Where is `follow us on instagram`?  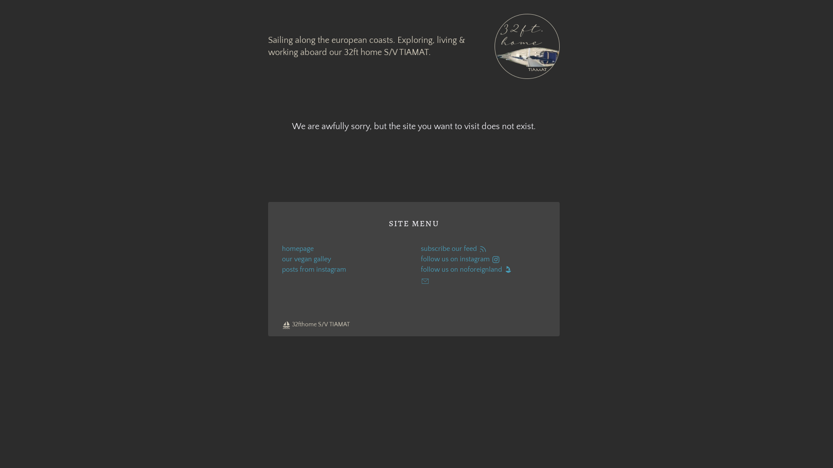 follow us on instagram is located at coordinates (483, 259).